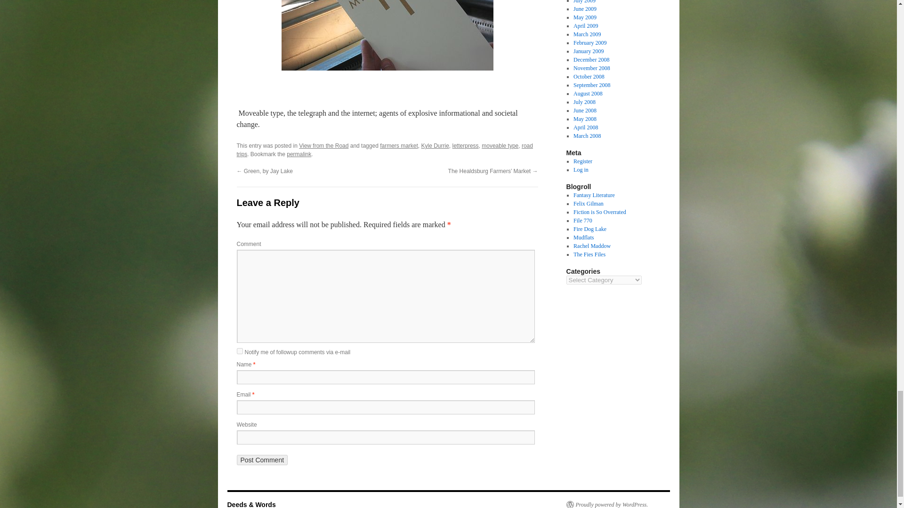 The height and width of the screenshot is (508, 904). What do you see at coordinates (435, 146) in the screenshot?
I see `Kyle Durrie` at bounding box center [435, 146].